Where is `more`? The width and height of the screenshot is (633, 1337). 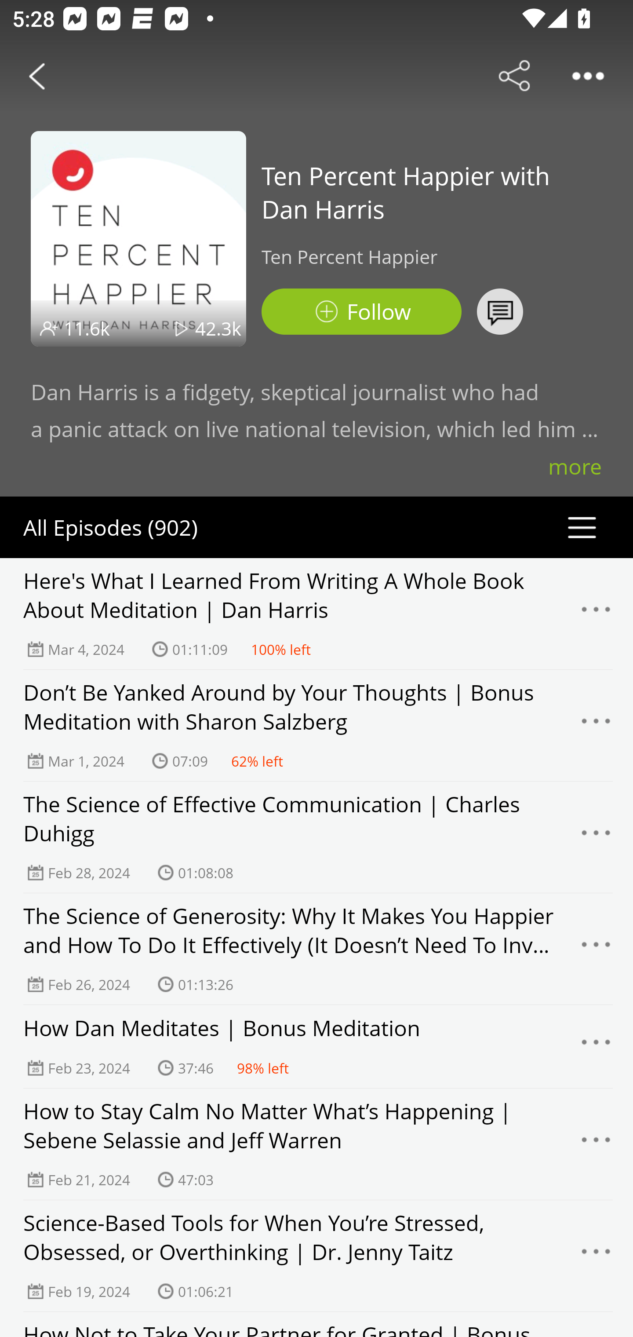
more is located at coordinates (575, 466).